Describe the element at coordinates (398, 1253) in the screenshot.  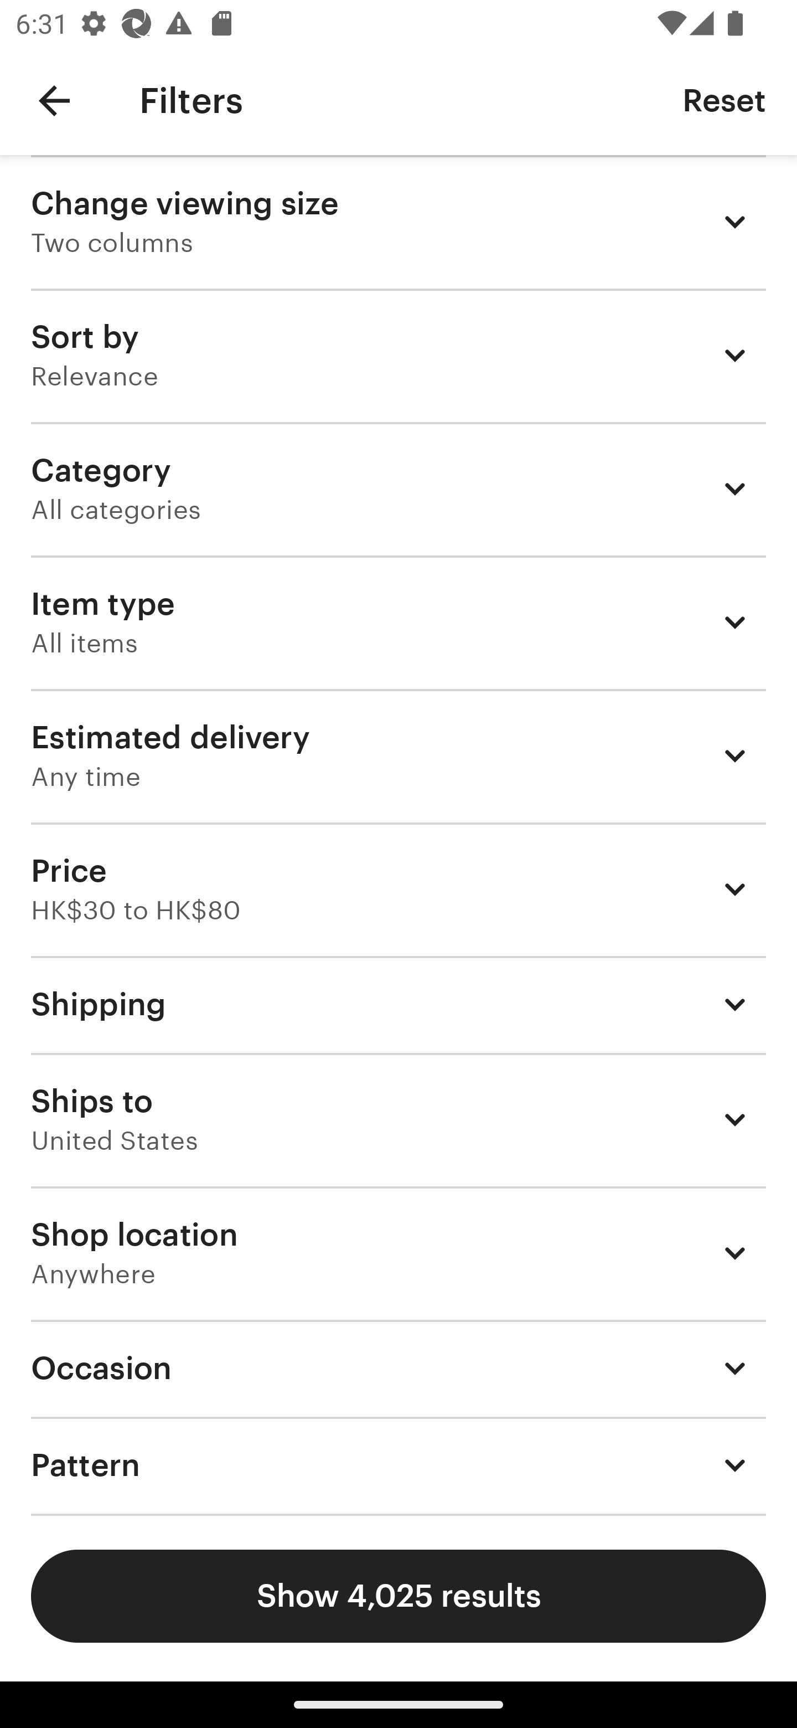
I see `Shop location Anywhere` at that location.